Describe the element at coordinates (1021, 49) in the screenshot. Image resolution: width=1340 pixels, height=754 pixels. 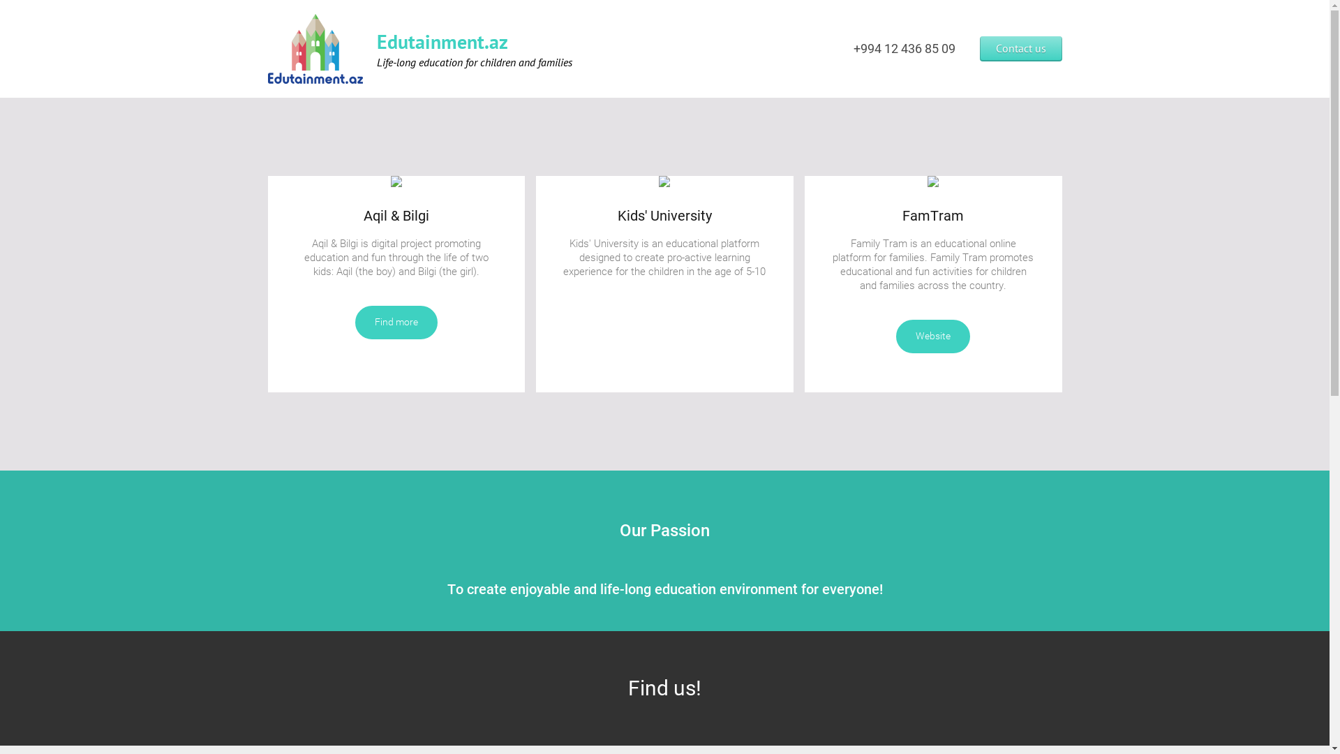
I see `Contact us` at that location.